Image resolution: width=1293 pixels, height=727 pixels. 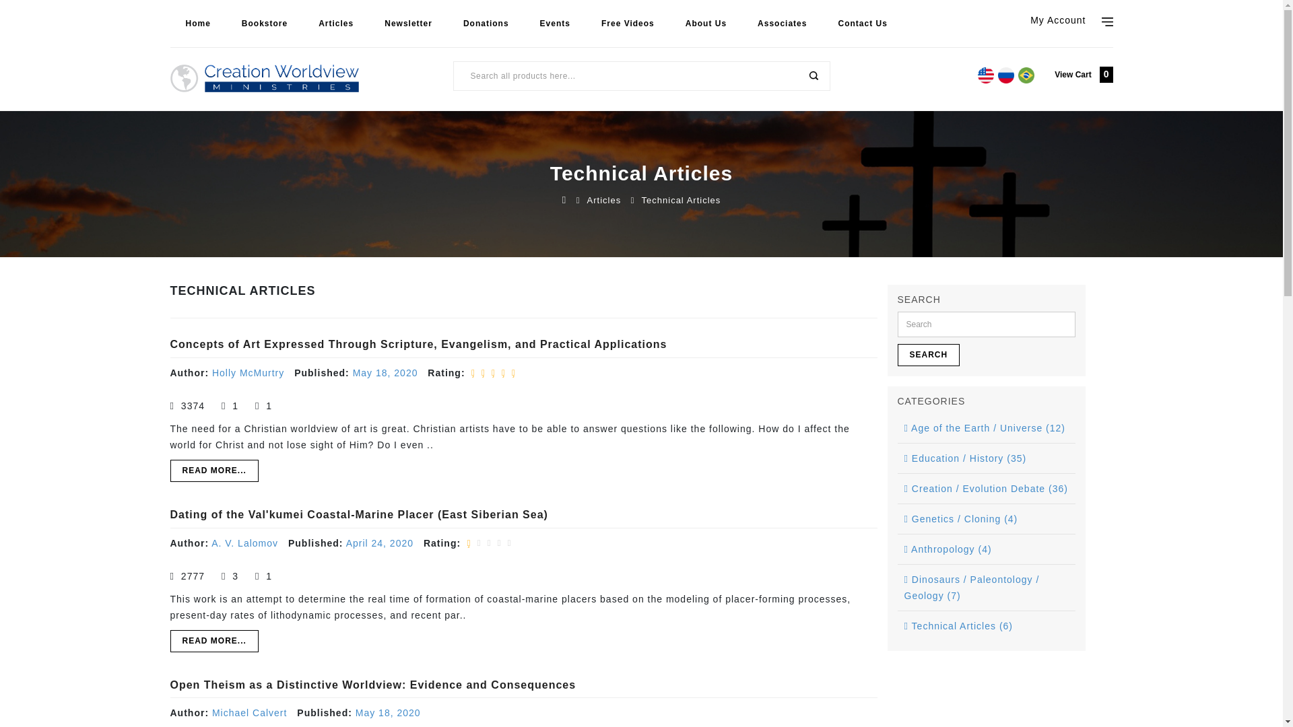 I want to click on Donations, so click(x=486, y=24).